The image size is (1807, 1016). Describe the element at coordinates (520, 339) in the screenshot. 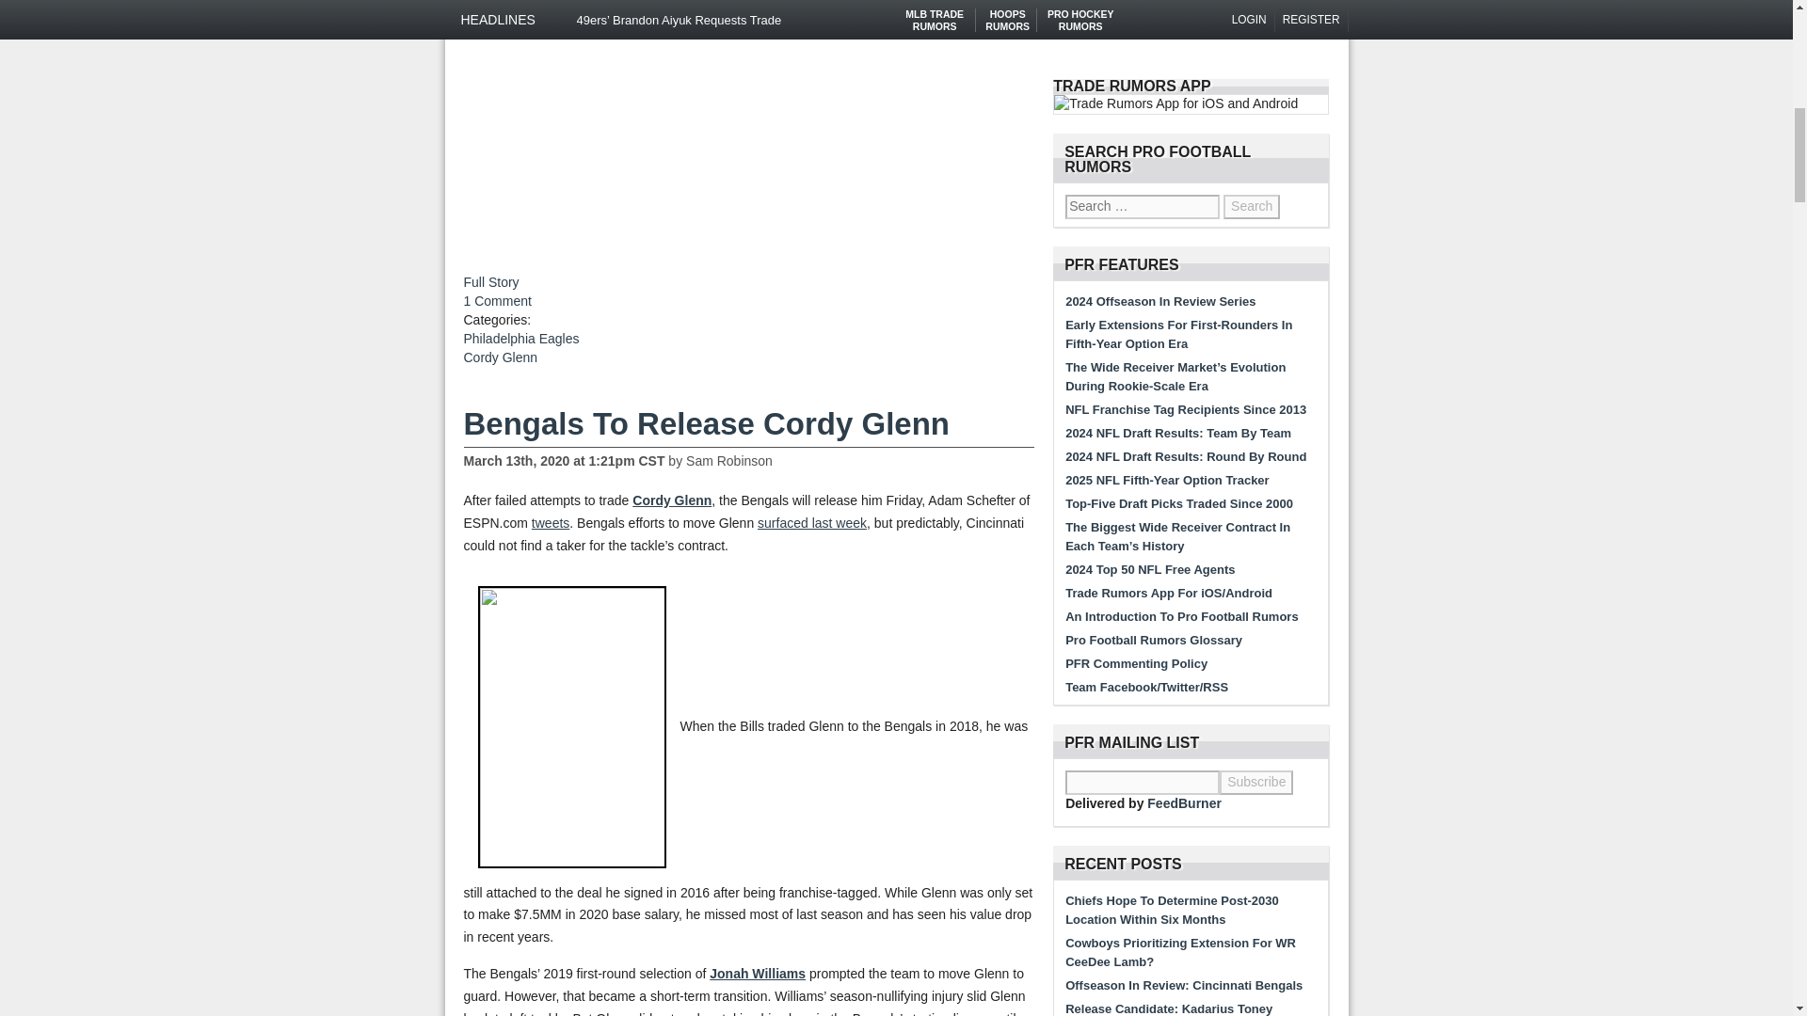

I see `View all posts in Philadelphia Eagles` at that location.